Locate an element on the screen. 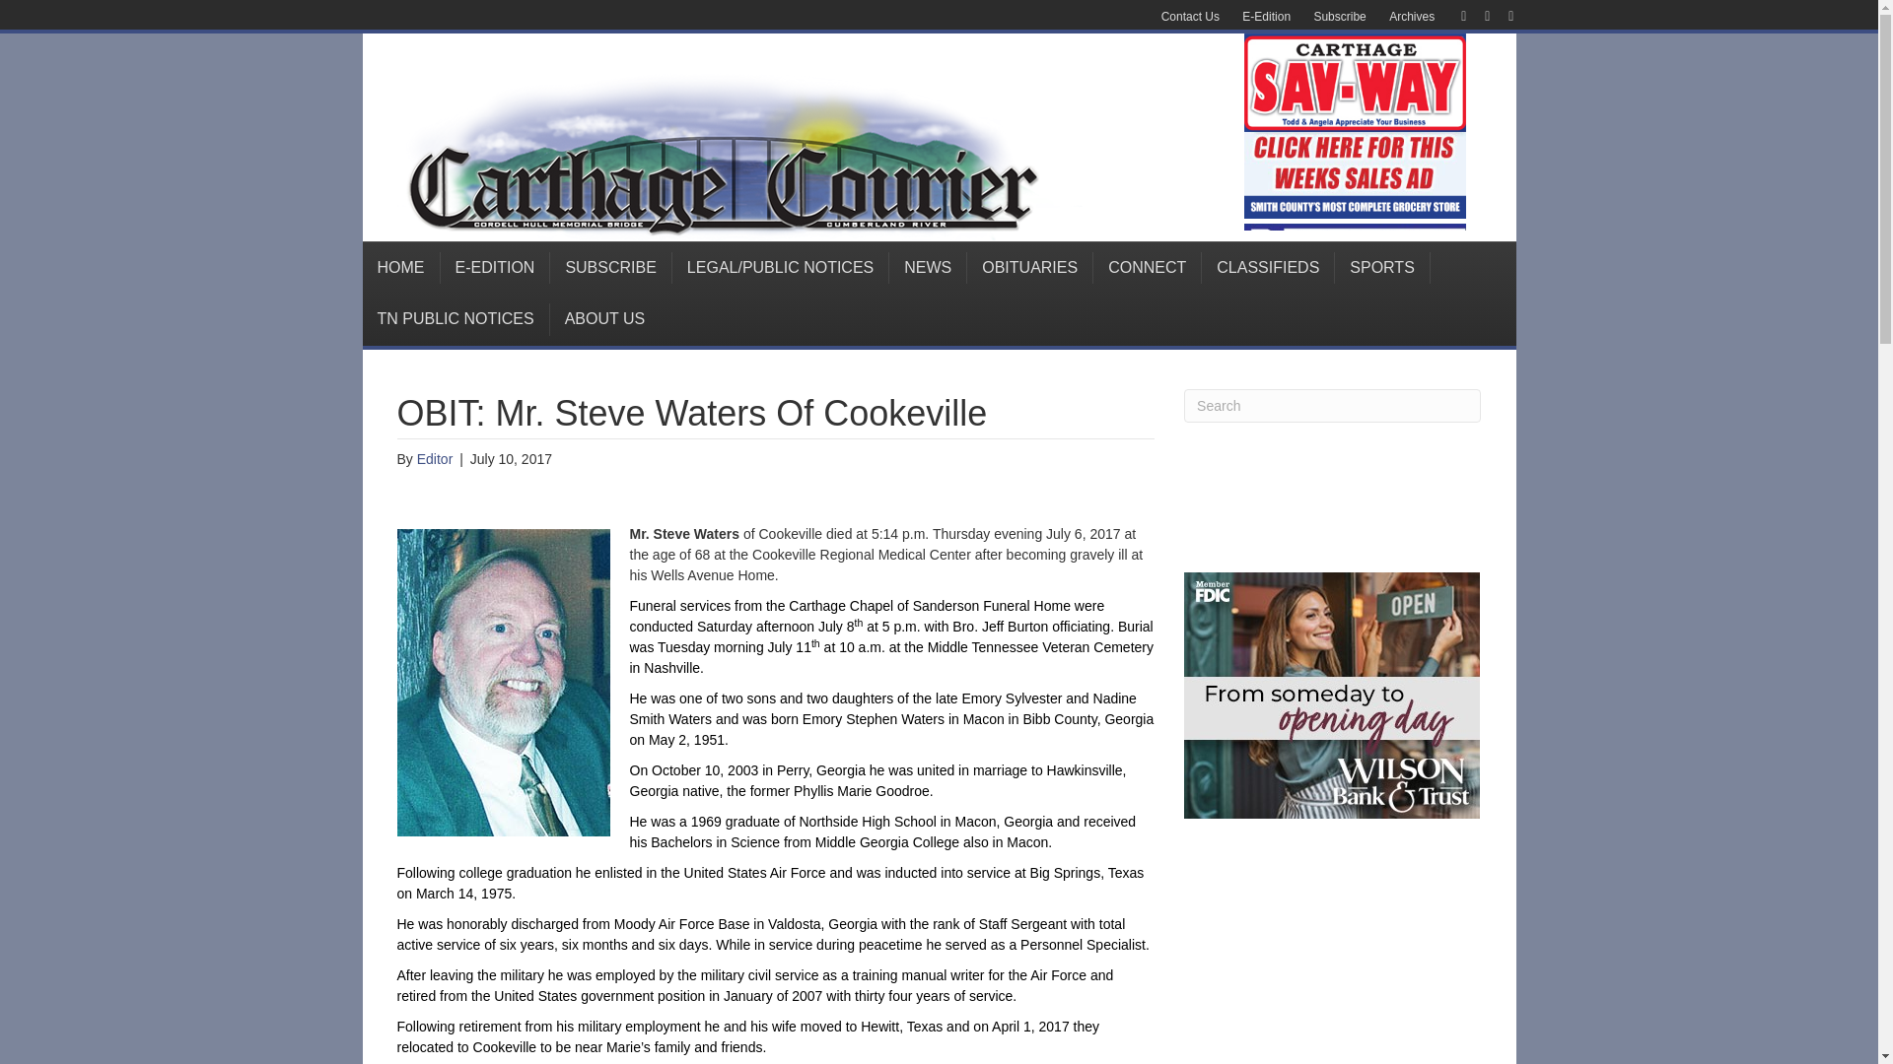  Archives is located at coordinates (1412, 17).